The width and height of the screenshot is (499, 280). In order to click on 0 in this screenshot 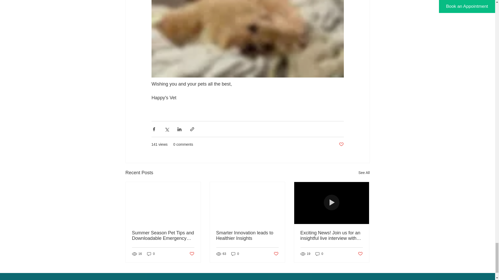, I will do `click(319, 254)`.